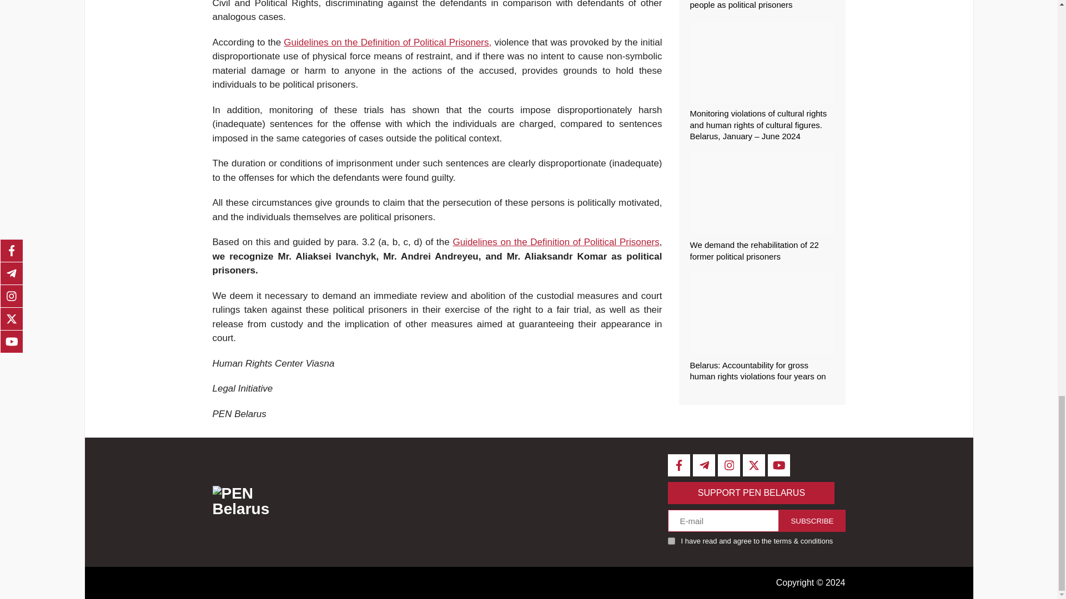  Describe the element at coordinates (671, 540) in the screenshot. I see `1` at that location.